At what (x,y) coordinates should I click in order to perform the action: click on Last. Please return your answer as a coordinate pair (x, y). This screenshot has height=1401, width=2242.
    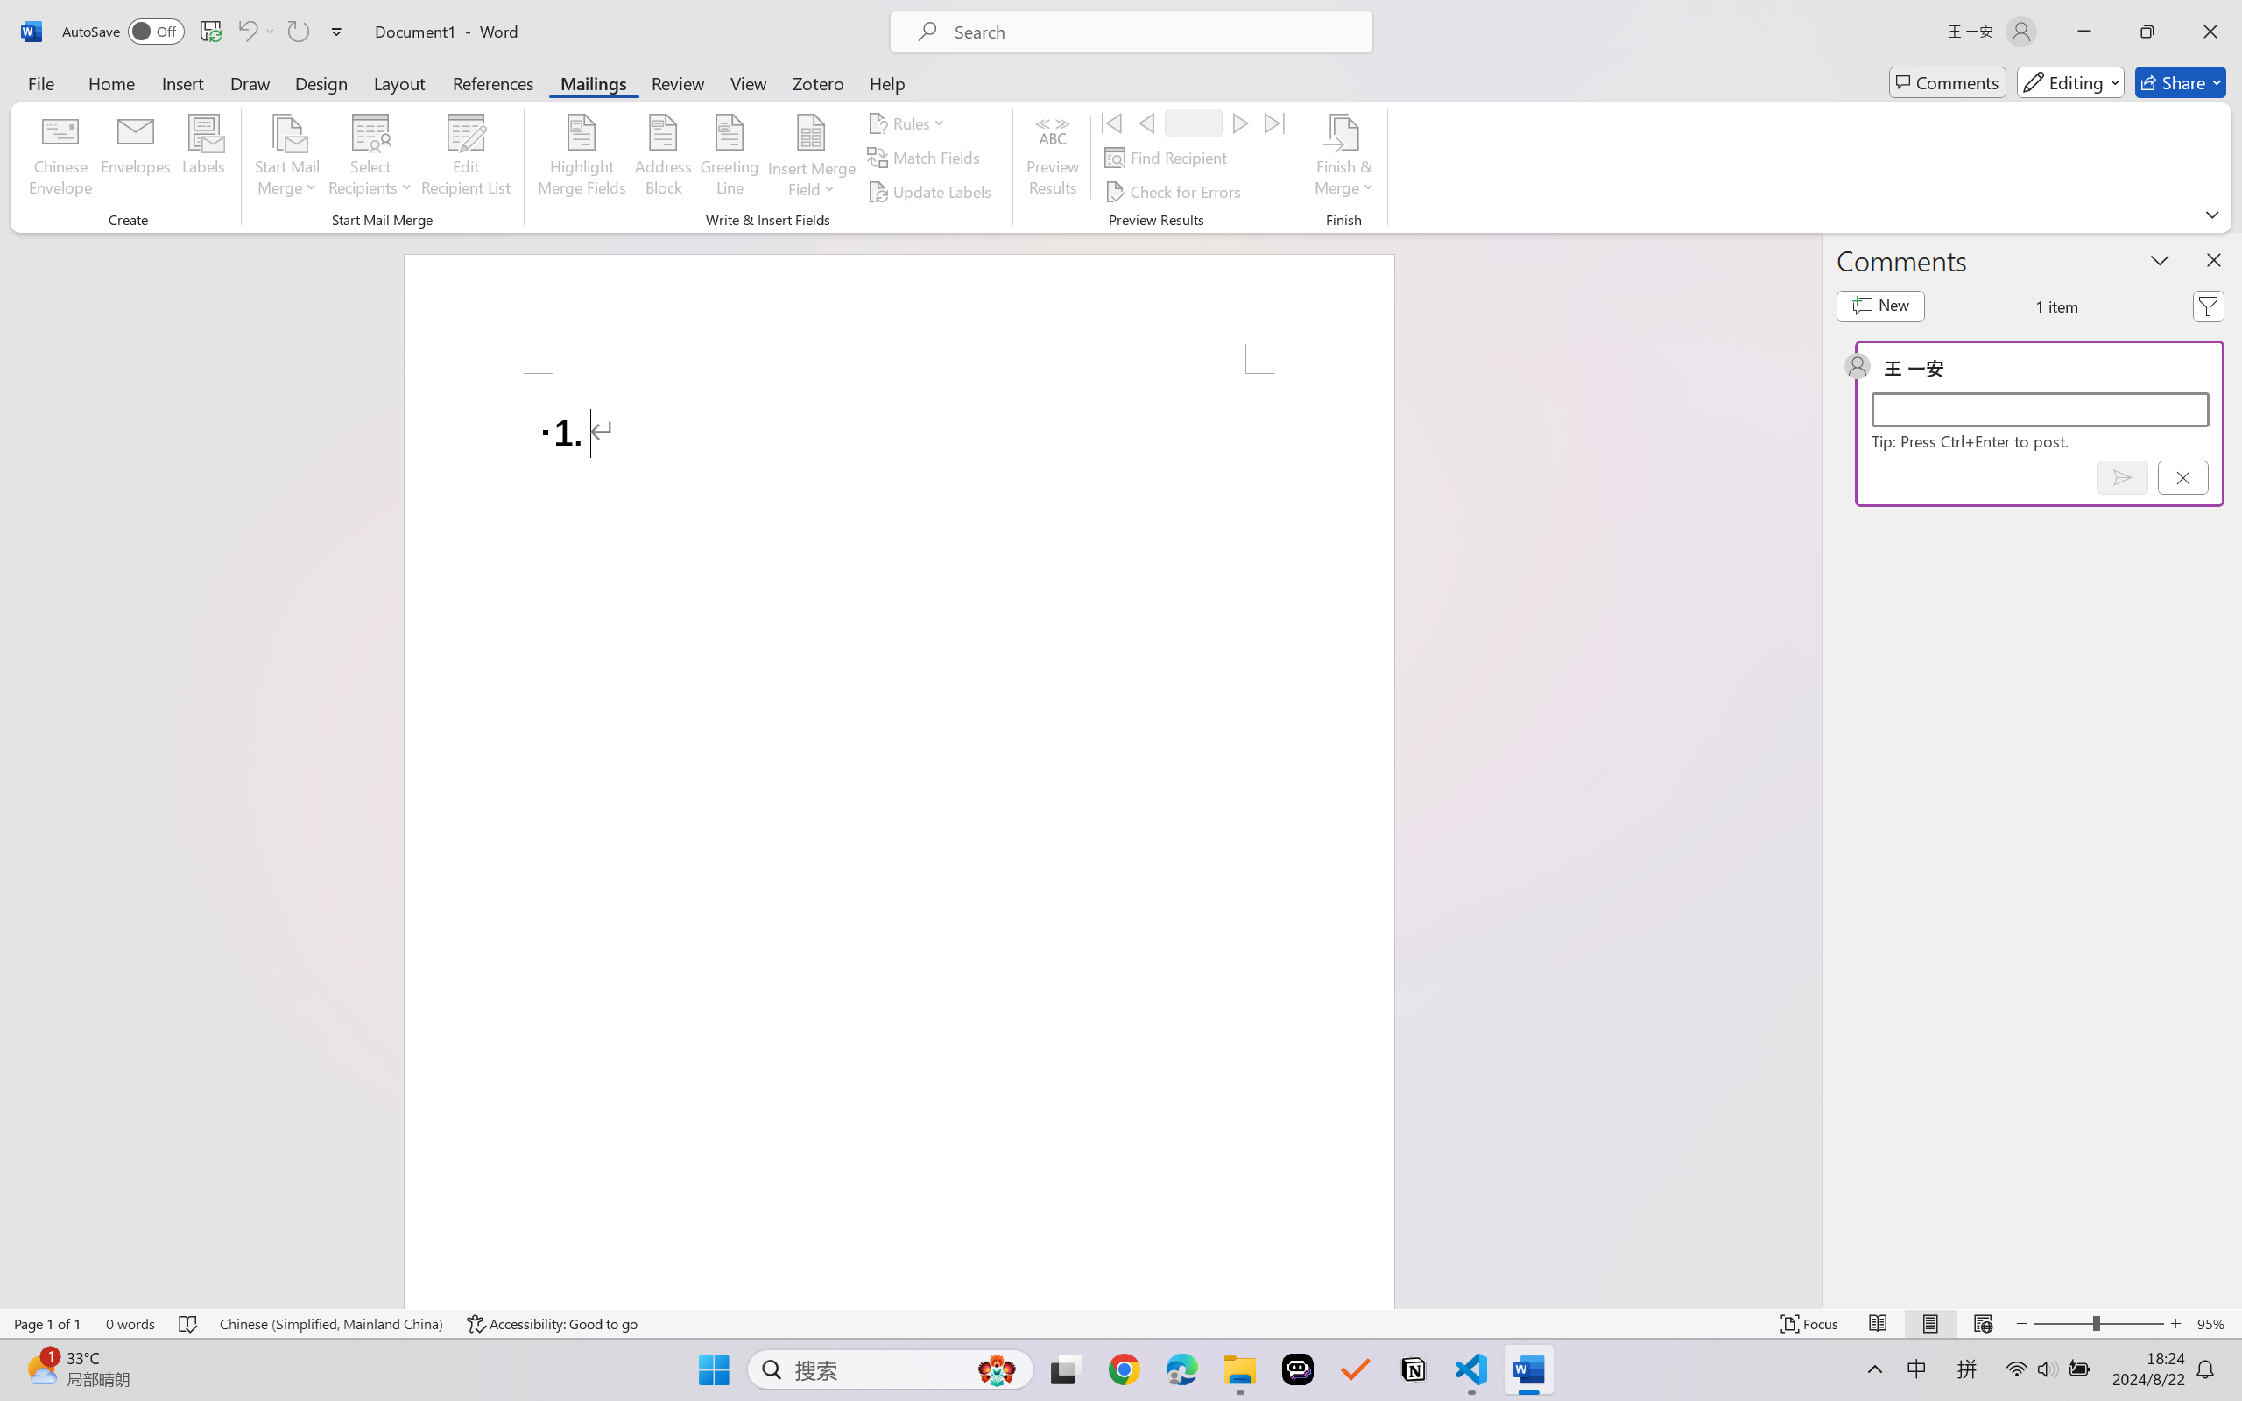
    Looking at the image, I should click on (1275, 123).